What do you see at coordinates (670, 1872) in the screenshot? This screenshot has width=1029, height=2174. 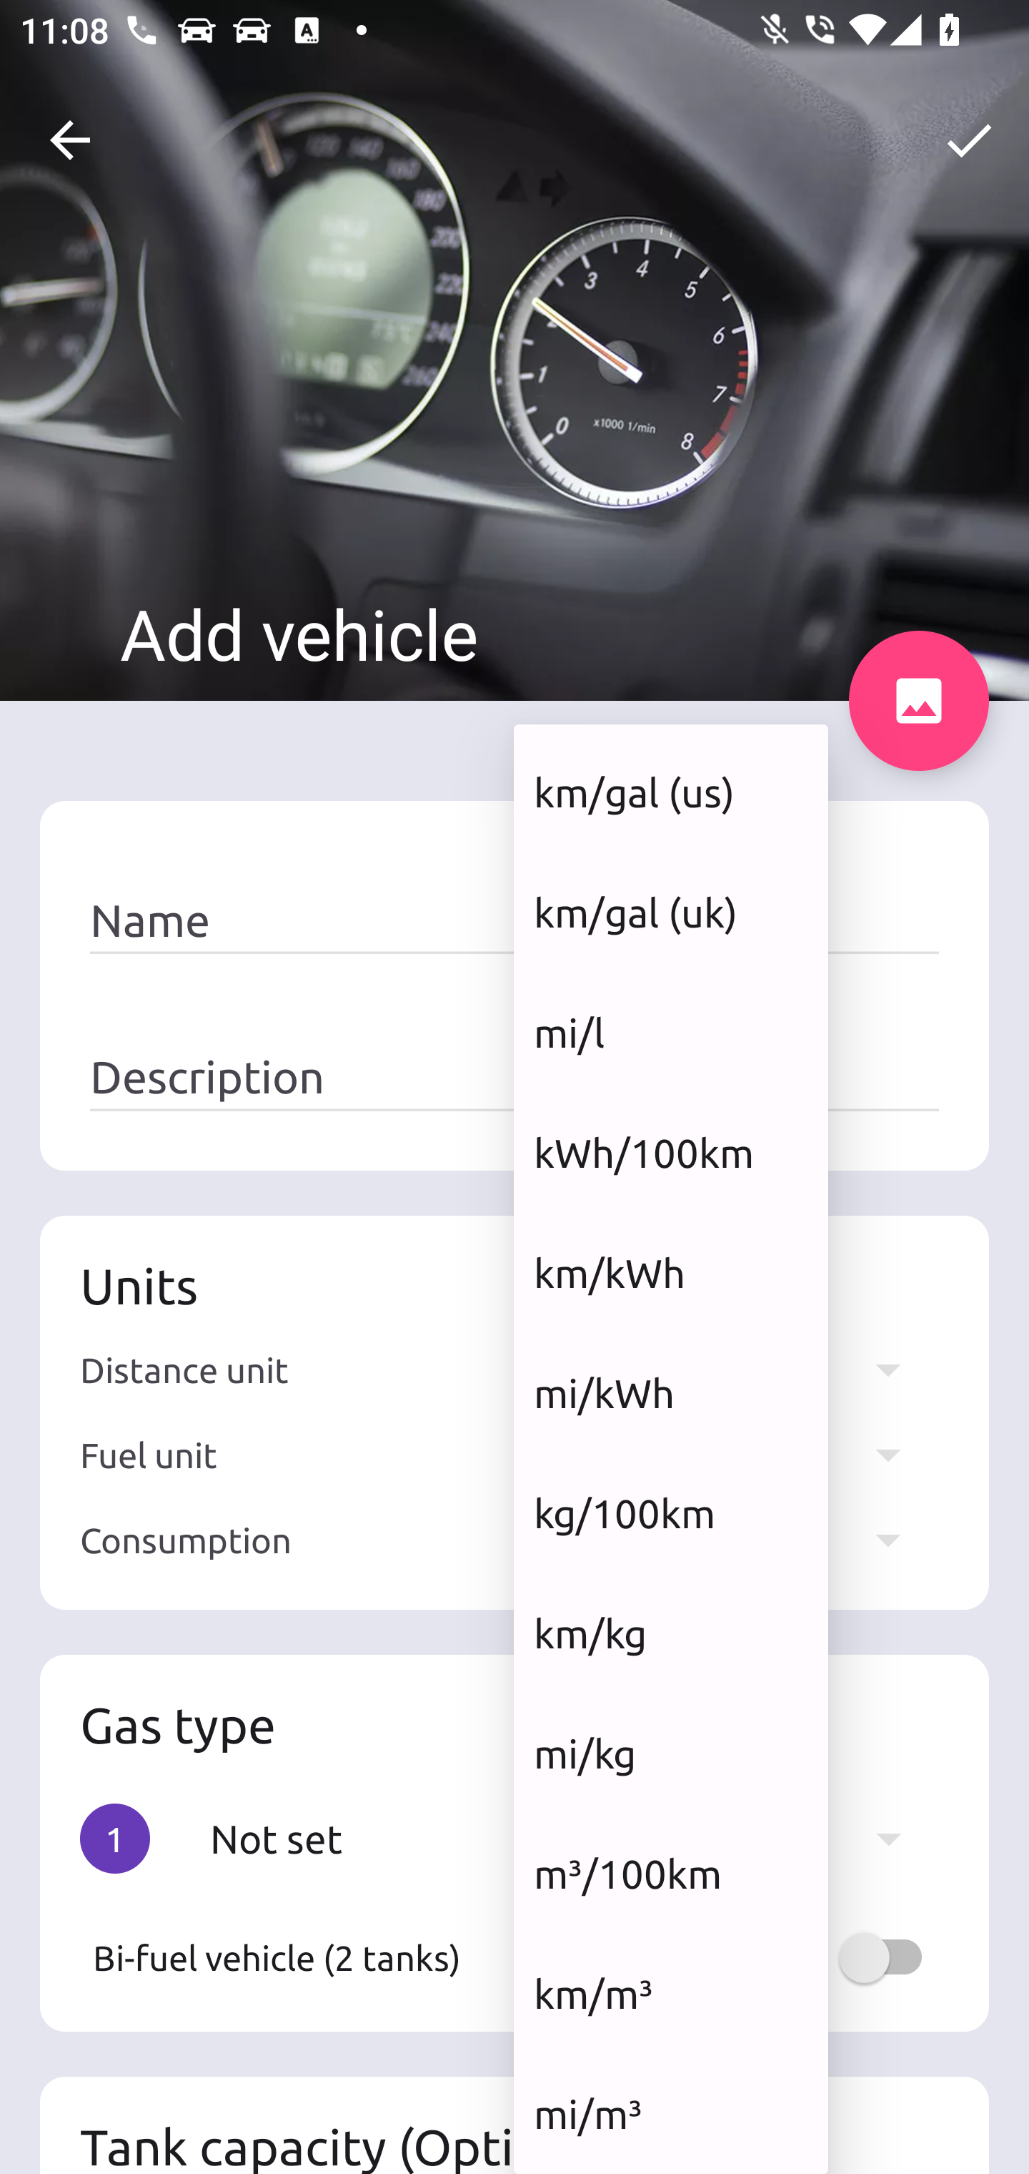 I see `m³/100km` at bounding box center [670, 1872].